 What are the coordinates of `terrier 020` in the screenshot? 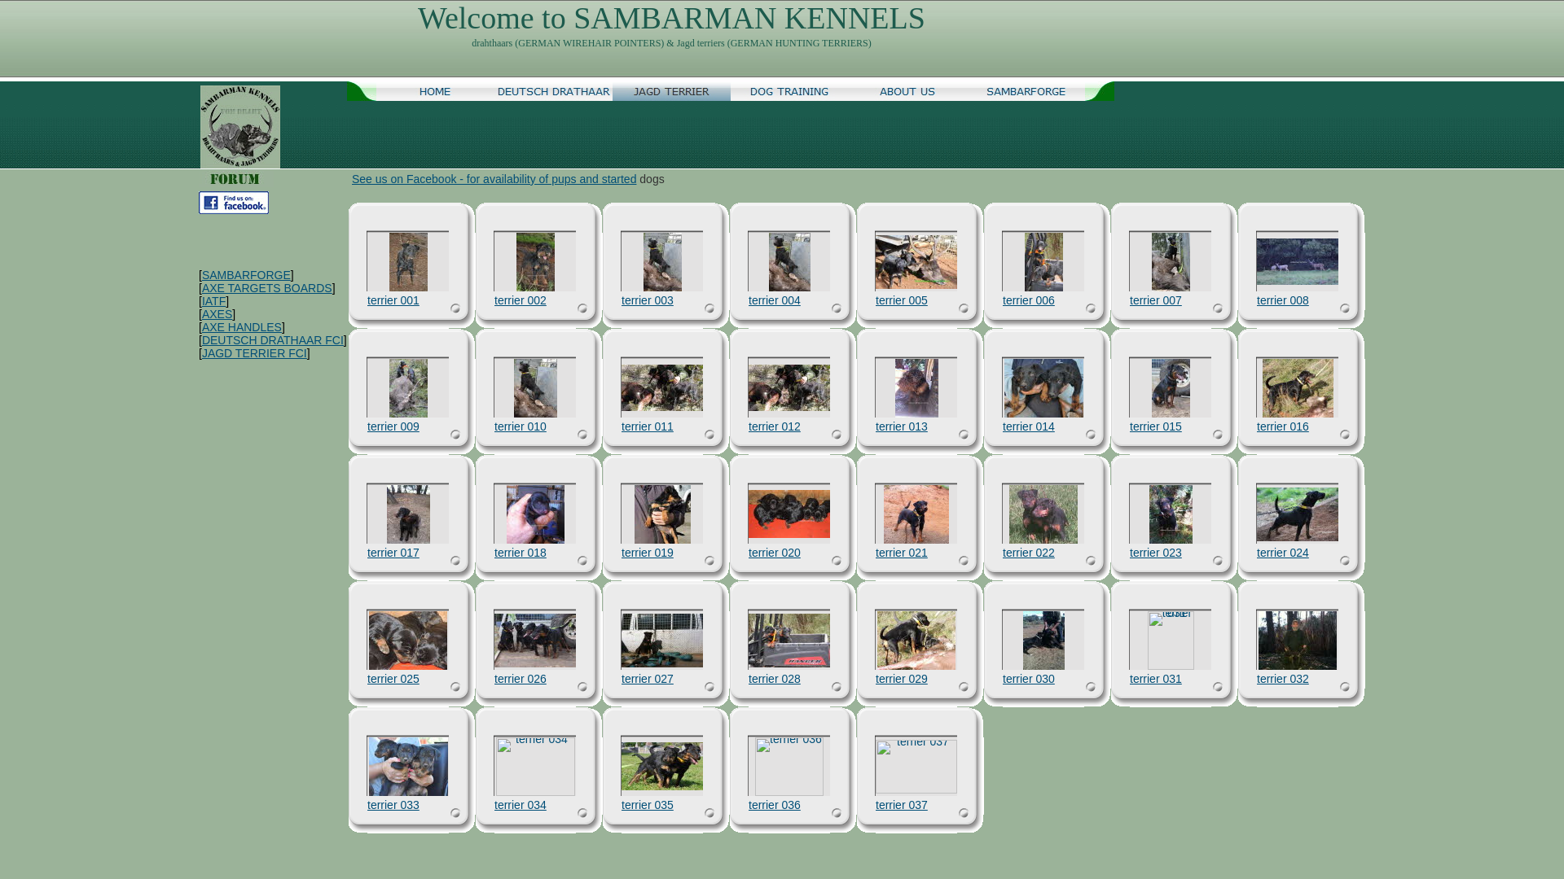 It's located at (789, 514).